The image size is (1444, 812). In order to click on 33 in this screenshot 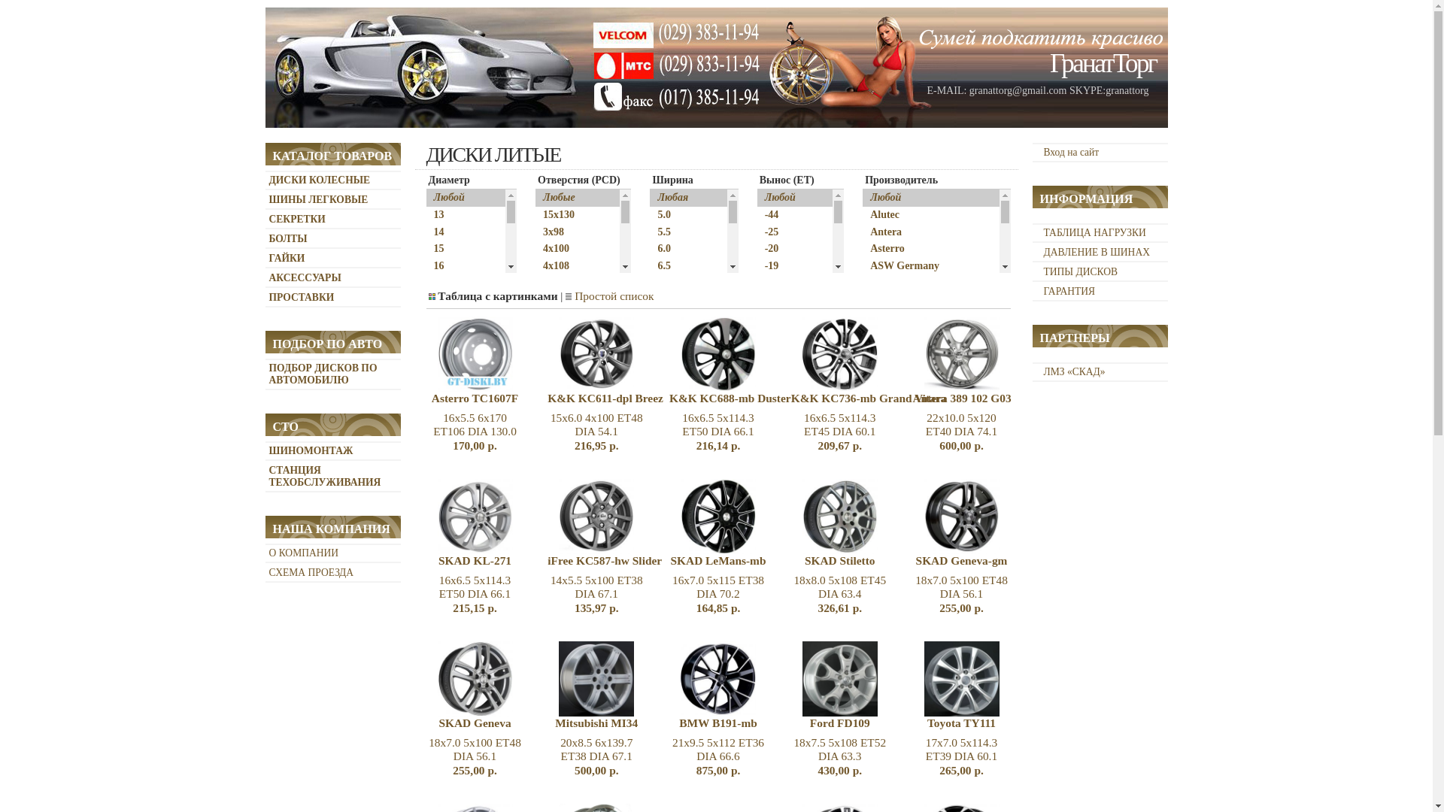, I will do `click(782, 764)`.